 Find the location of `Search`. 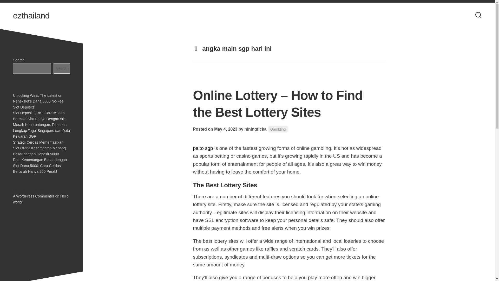

Search is located at coordinates (62, 68).